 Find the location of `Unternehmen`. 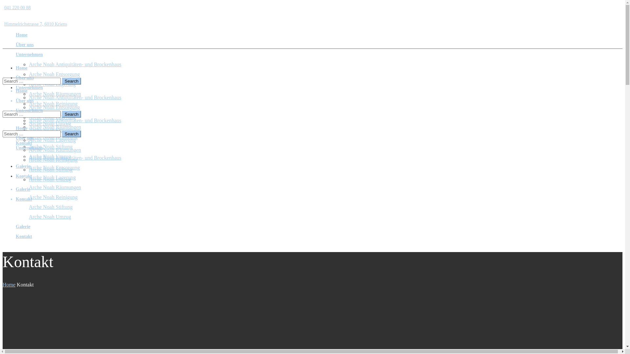

Unternehmen is located at coordinates (29, 148).